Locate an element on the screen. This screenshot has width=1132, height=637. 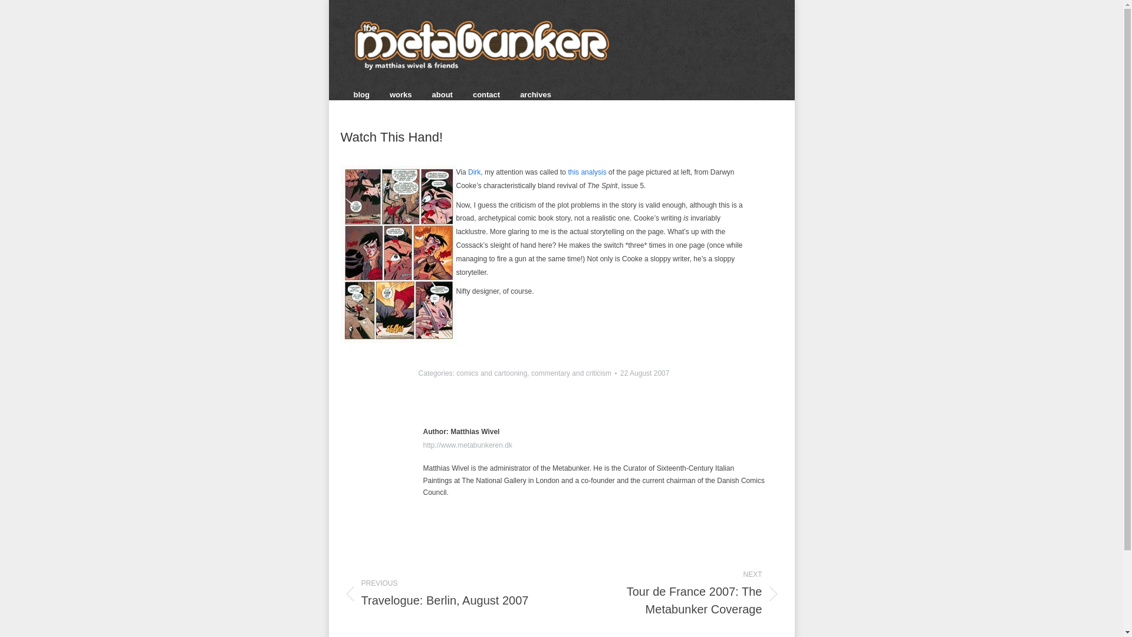
works is located at coordinates (474, 172).